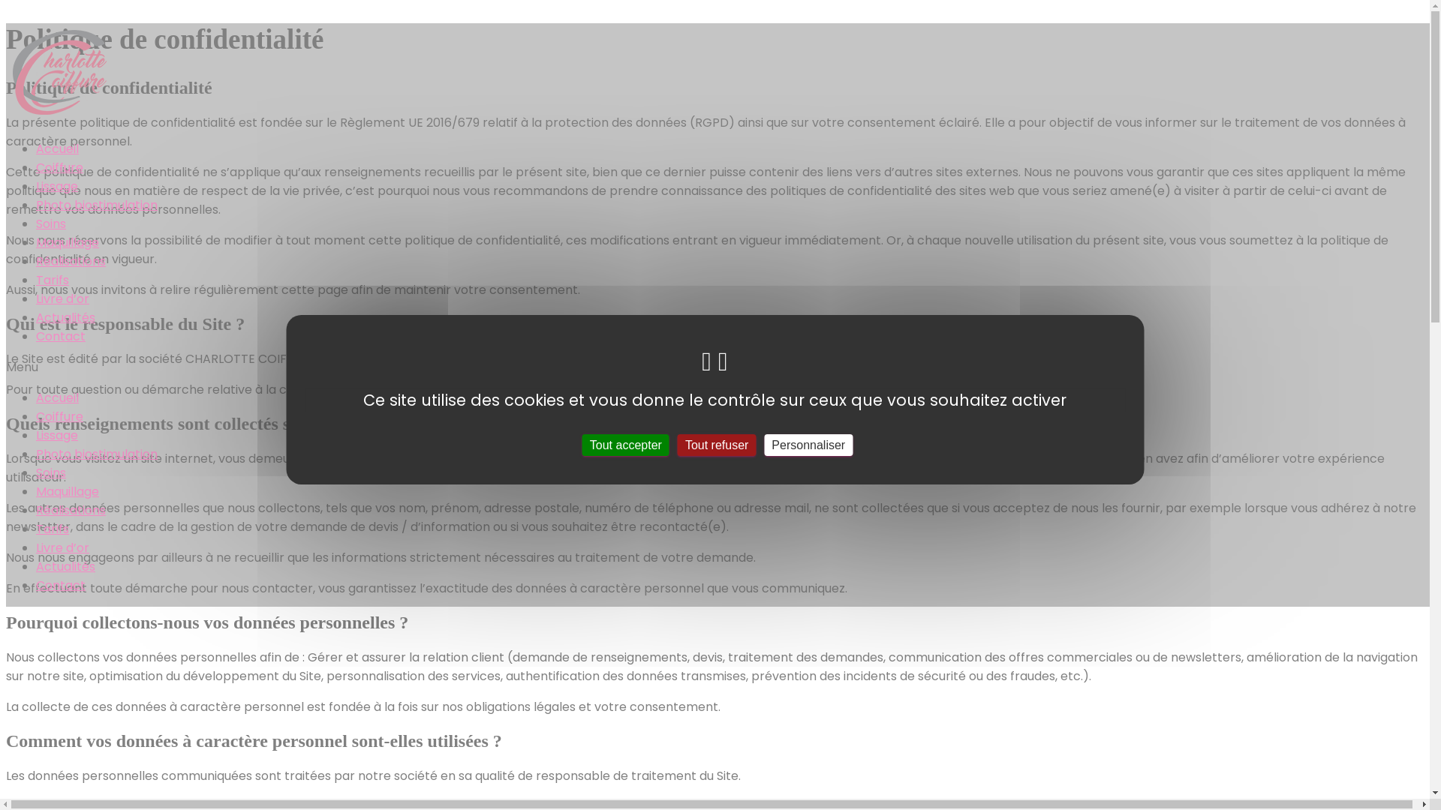  Describe the element at coordinates (53, 529) in the screenshot. I see `Tarifs` at that location.